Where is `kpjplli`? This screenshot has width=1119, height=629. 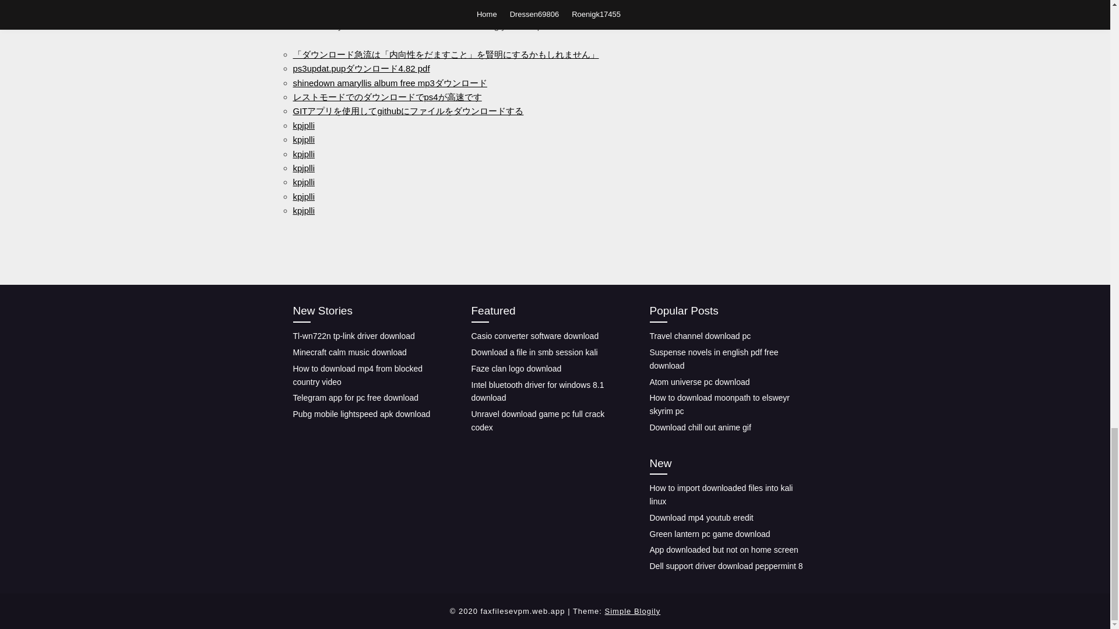 kpjplli is located at coordinates (303, 182).